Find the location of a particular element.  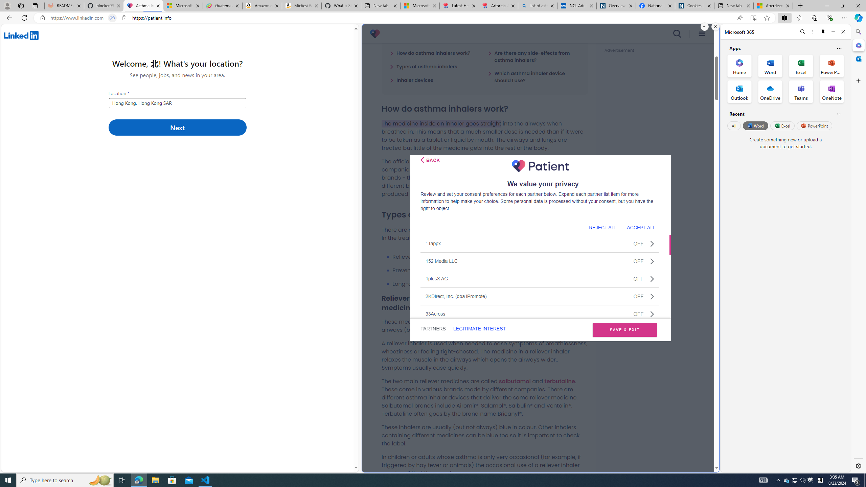

Class: css-i5klq5 is located at coordinates (423, 160).